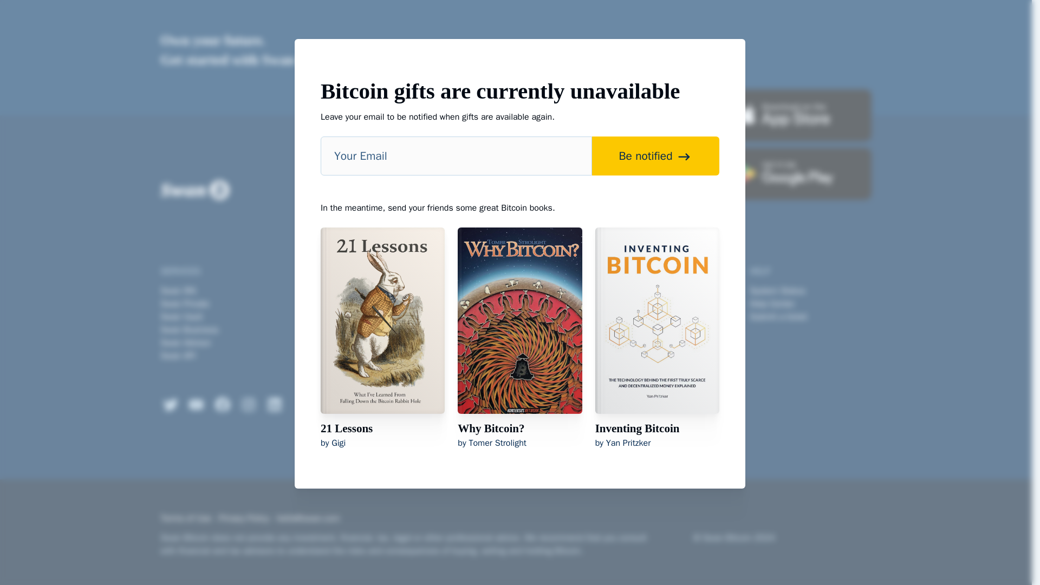 The height and width of the screenshot is (585, 1040). What do you see at coordinates (194, 190) in the screenshot?
I see `Swan logo` at bounding box center [194, 190].